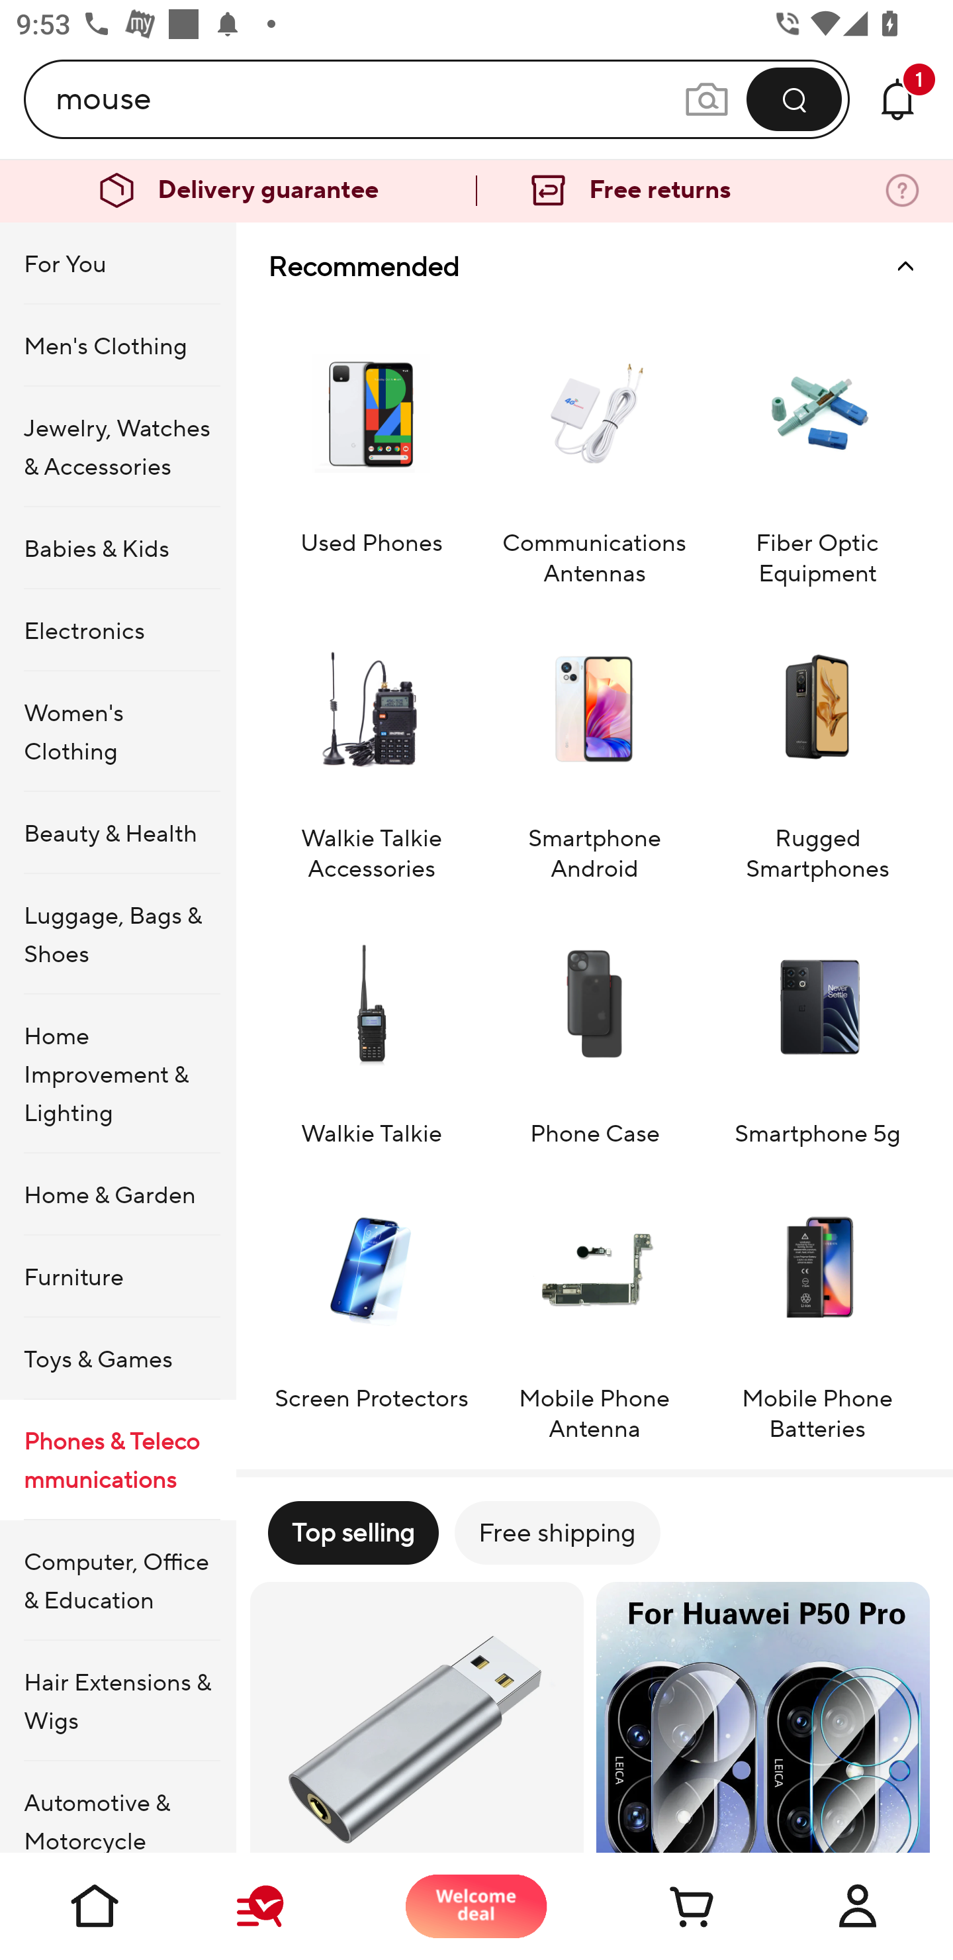 The image size is (953, 1960). What do you see at coordinates (371, 1026) in the screenshot?
I see `Walkie Talkie` at bounding box center [371, 1026].